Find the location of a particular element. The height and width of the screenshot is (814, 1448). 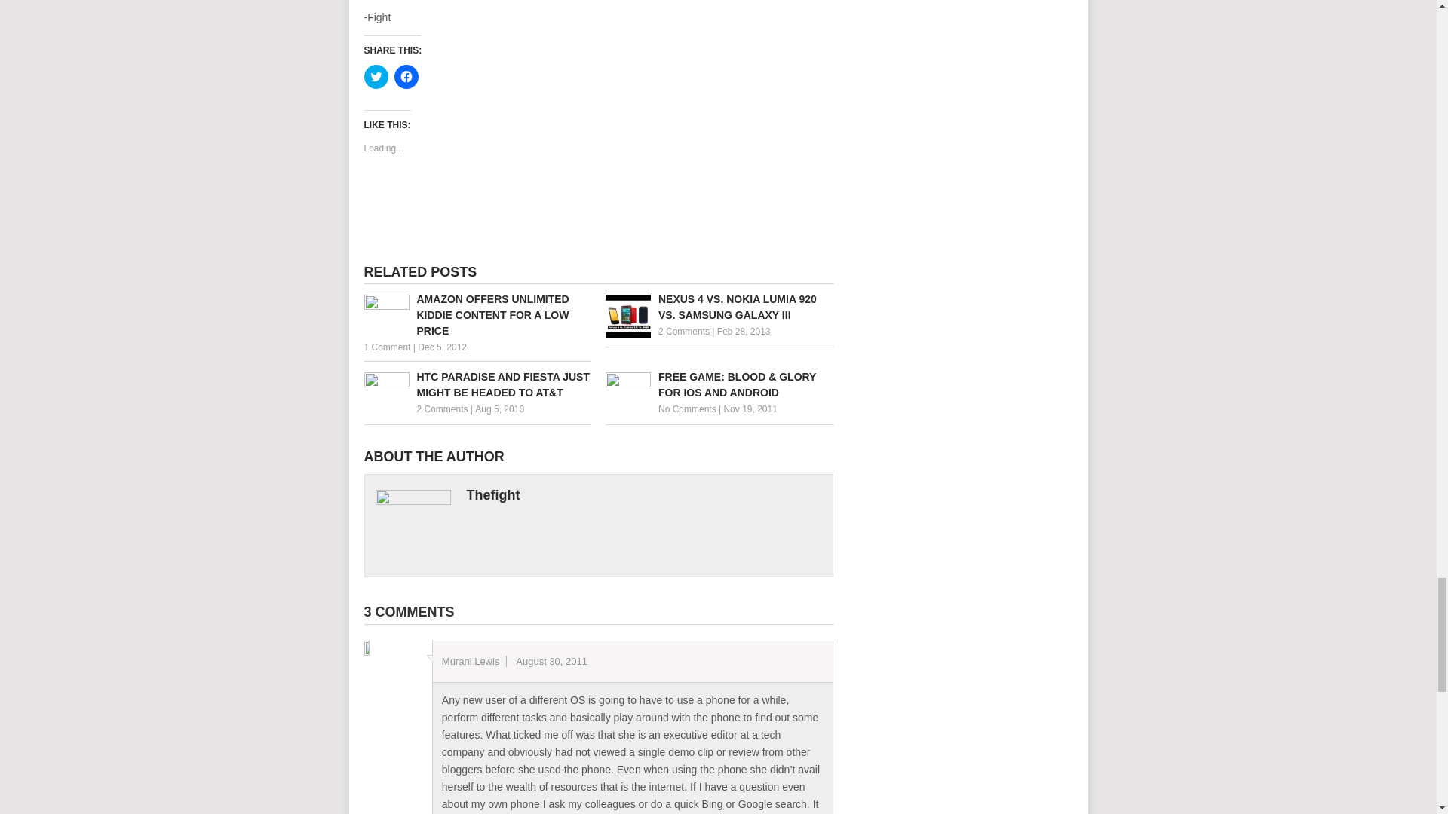

AMAZON OFFERS UNLIMITED KIDDIE CONTENT FOR A LOW PRICE is located at coordinates (477, 315).